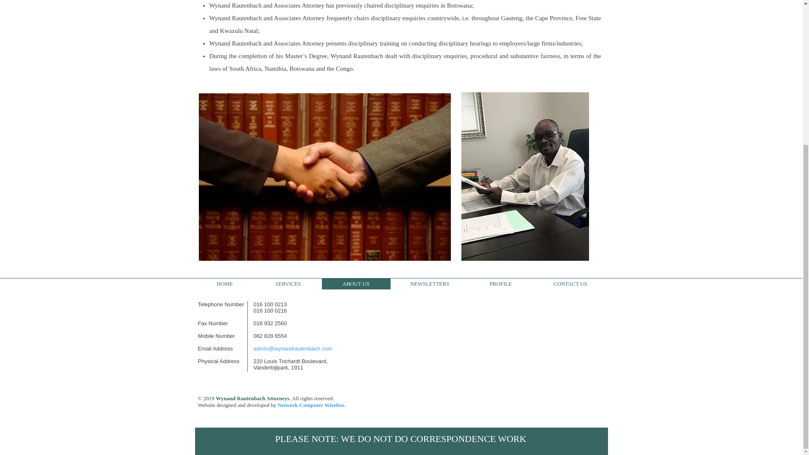 The image size is (809, 455). What do you see at coordinates (570, 284) in the screenshot?
I see `CONTACT US` at bounding box center [570, 284].